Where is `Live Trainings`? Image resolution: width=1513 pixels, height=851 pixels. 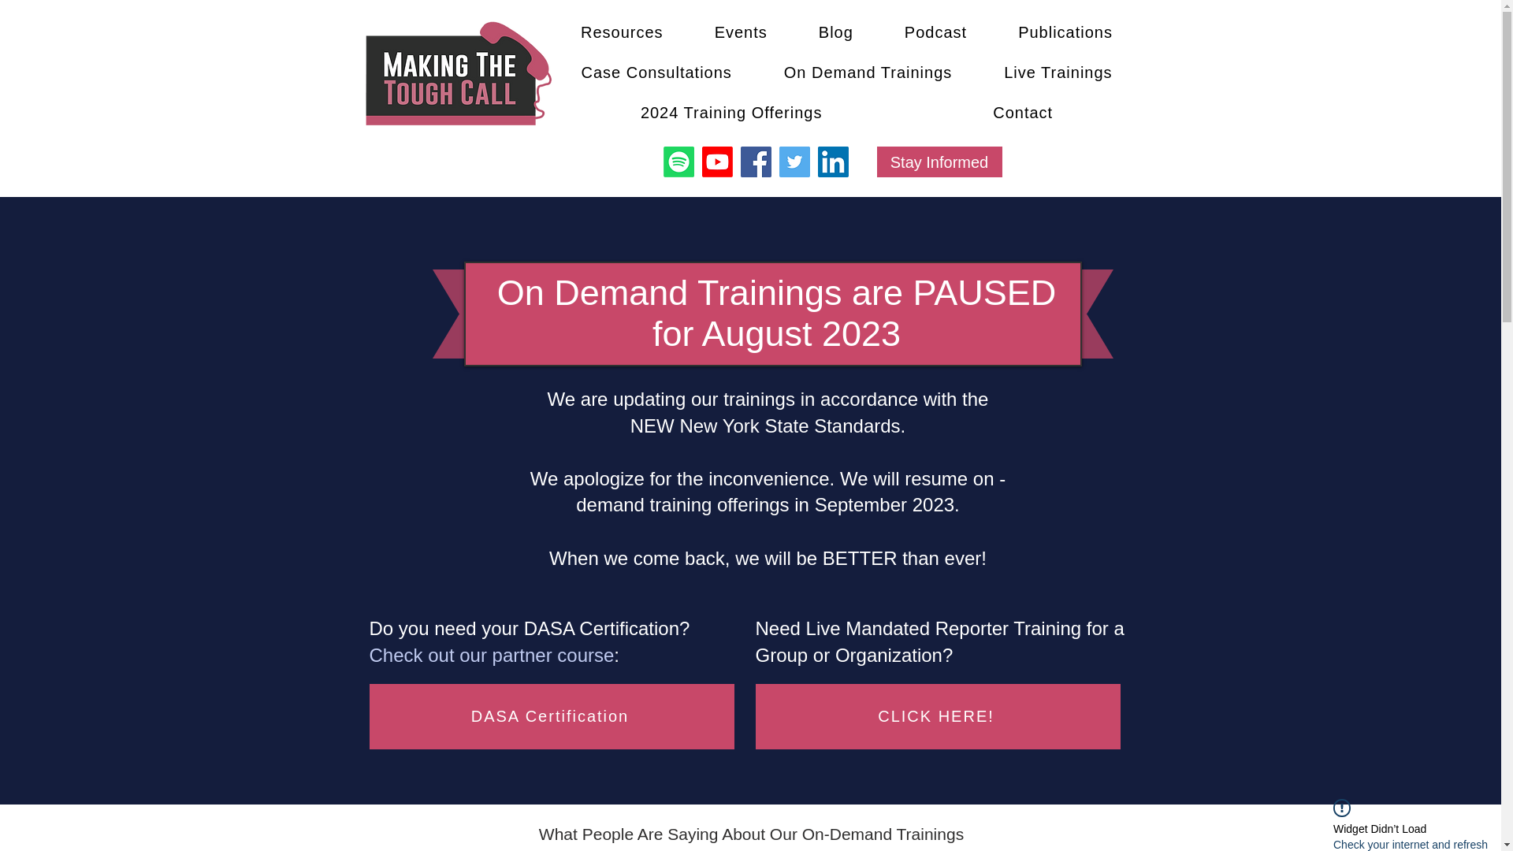 Live Trainings is located at coordinates (1058, 72).